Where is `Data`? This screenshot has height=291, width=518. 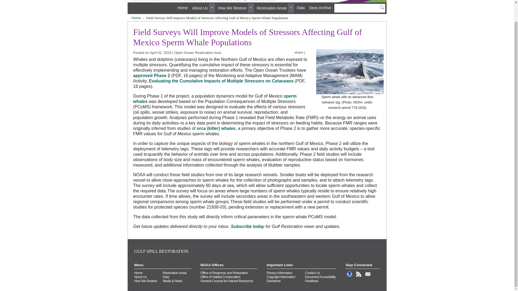 Data is located at coordinates (301, 8).